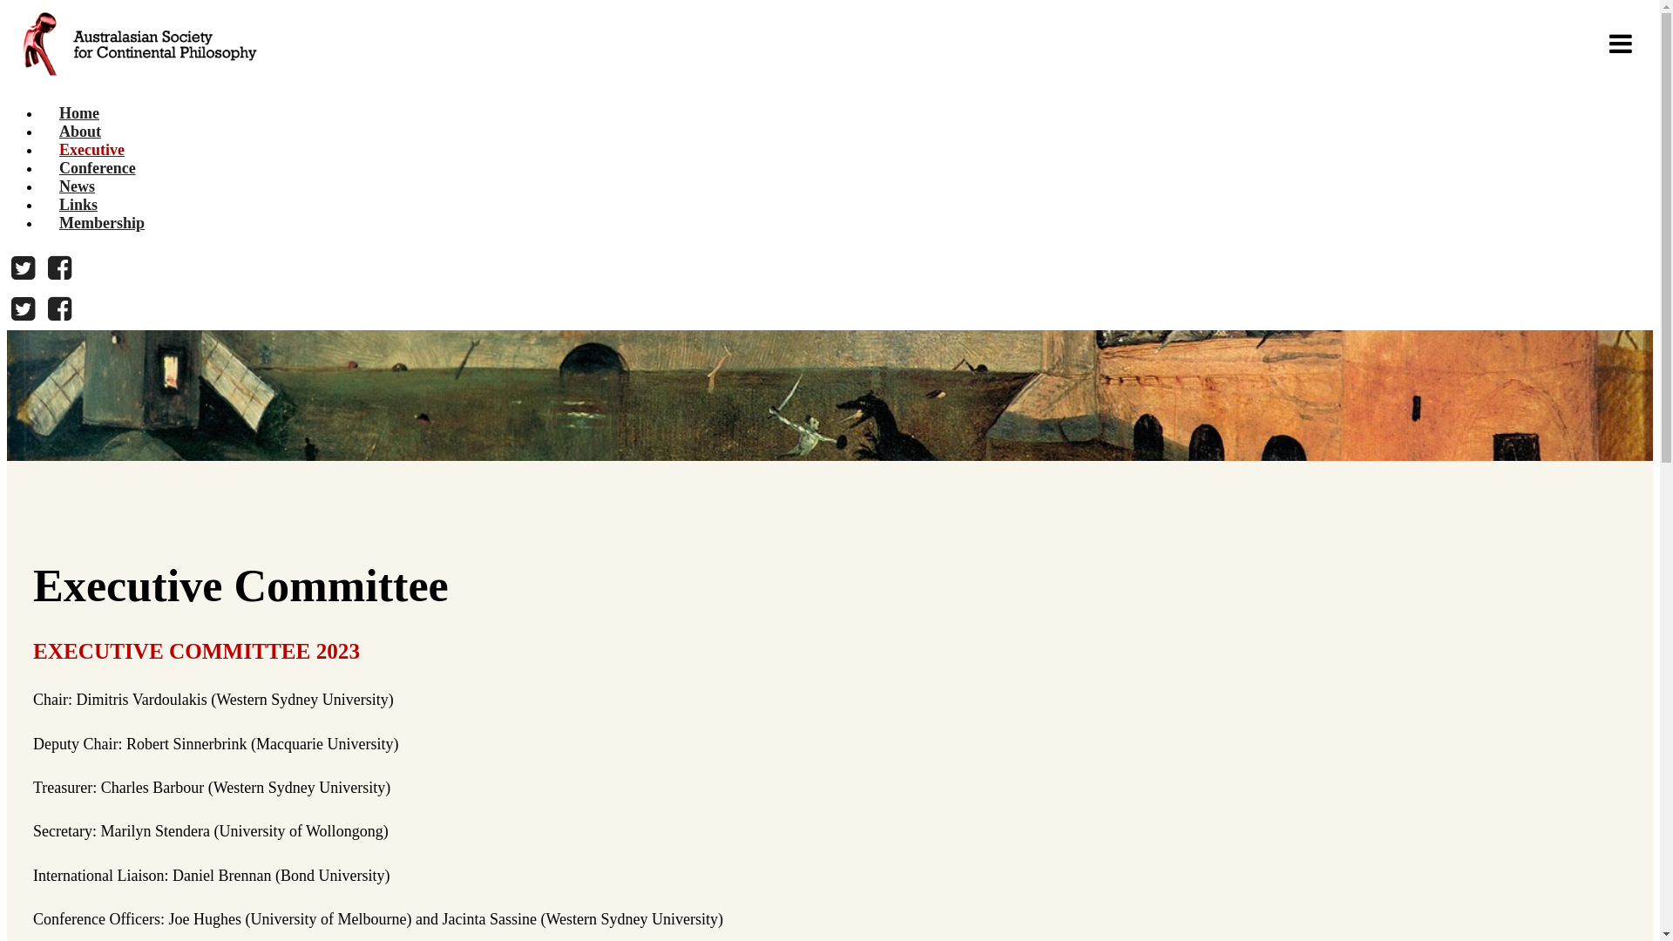 The image size is (1673, 941). What do you see at coordinates (23, 268) in the screenshot?
I see `ASCP Twitter` at bounding box center [23, 268].